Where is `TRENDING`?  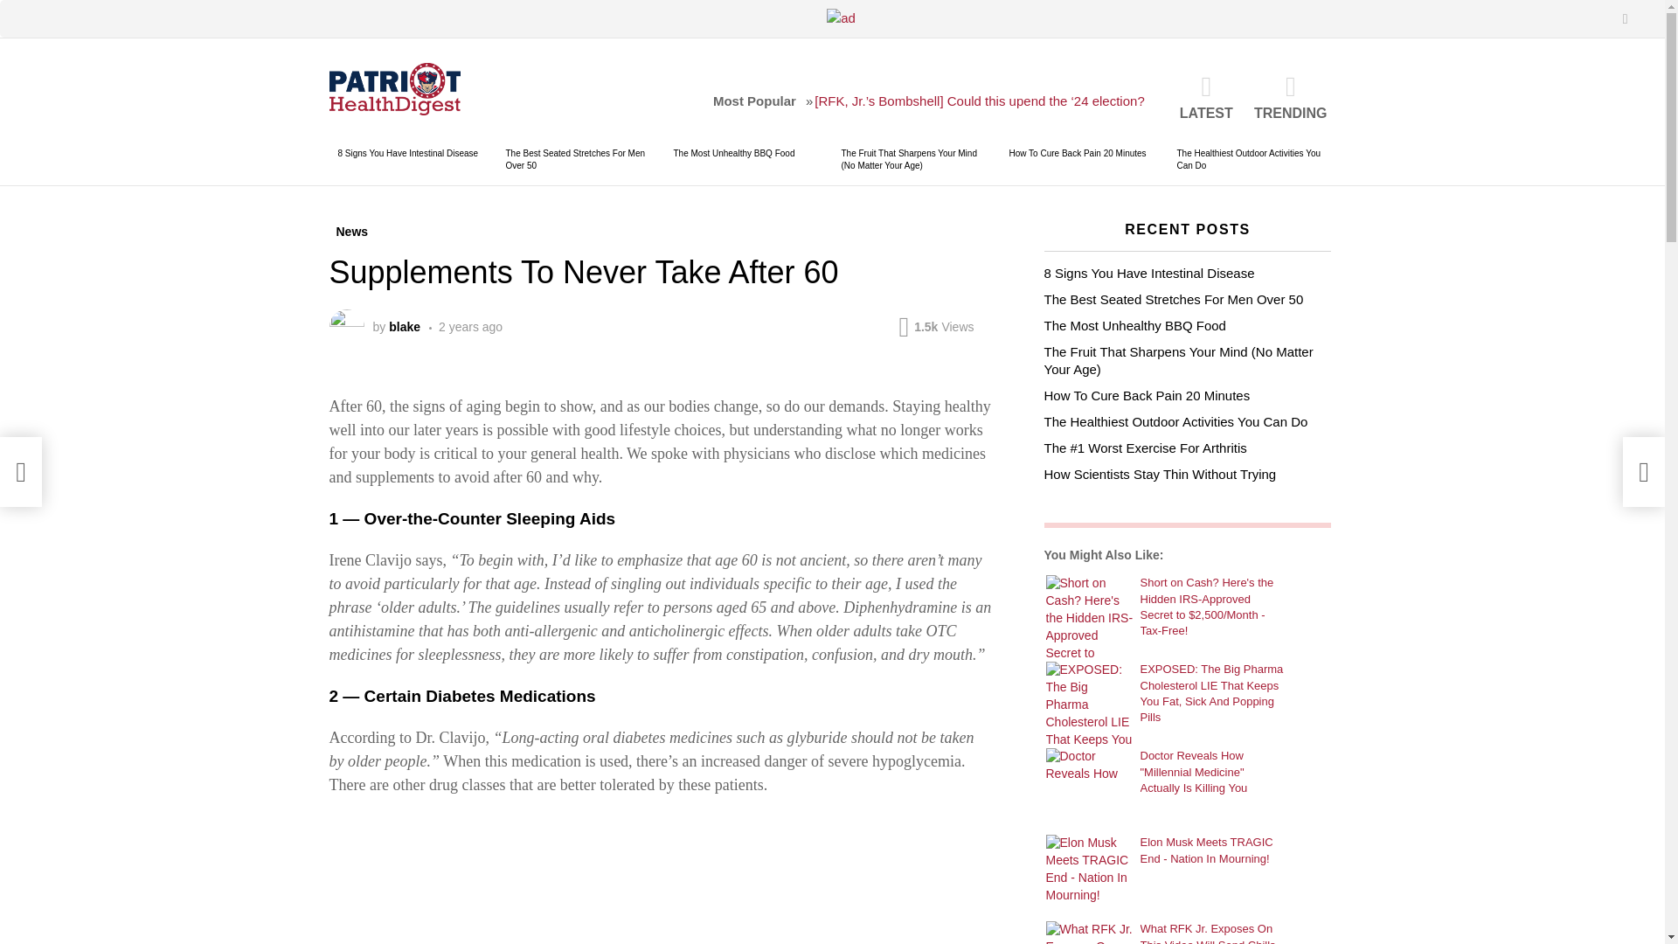 TRENDING is located at coordinates (1290, 97).